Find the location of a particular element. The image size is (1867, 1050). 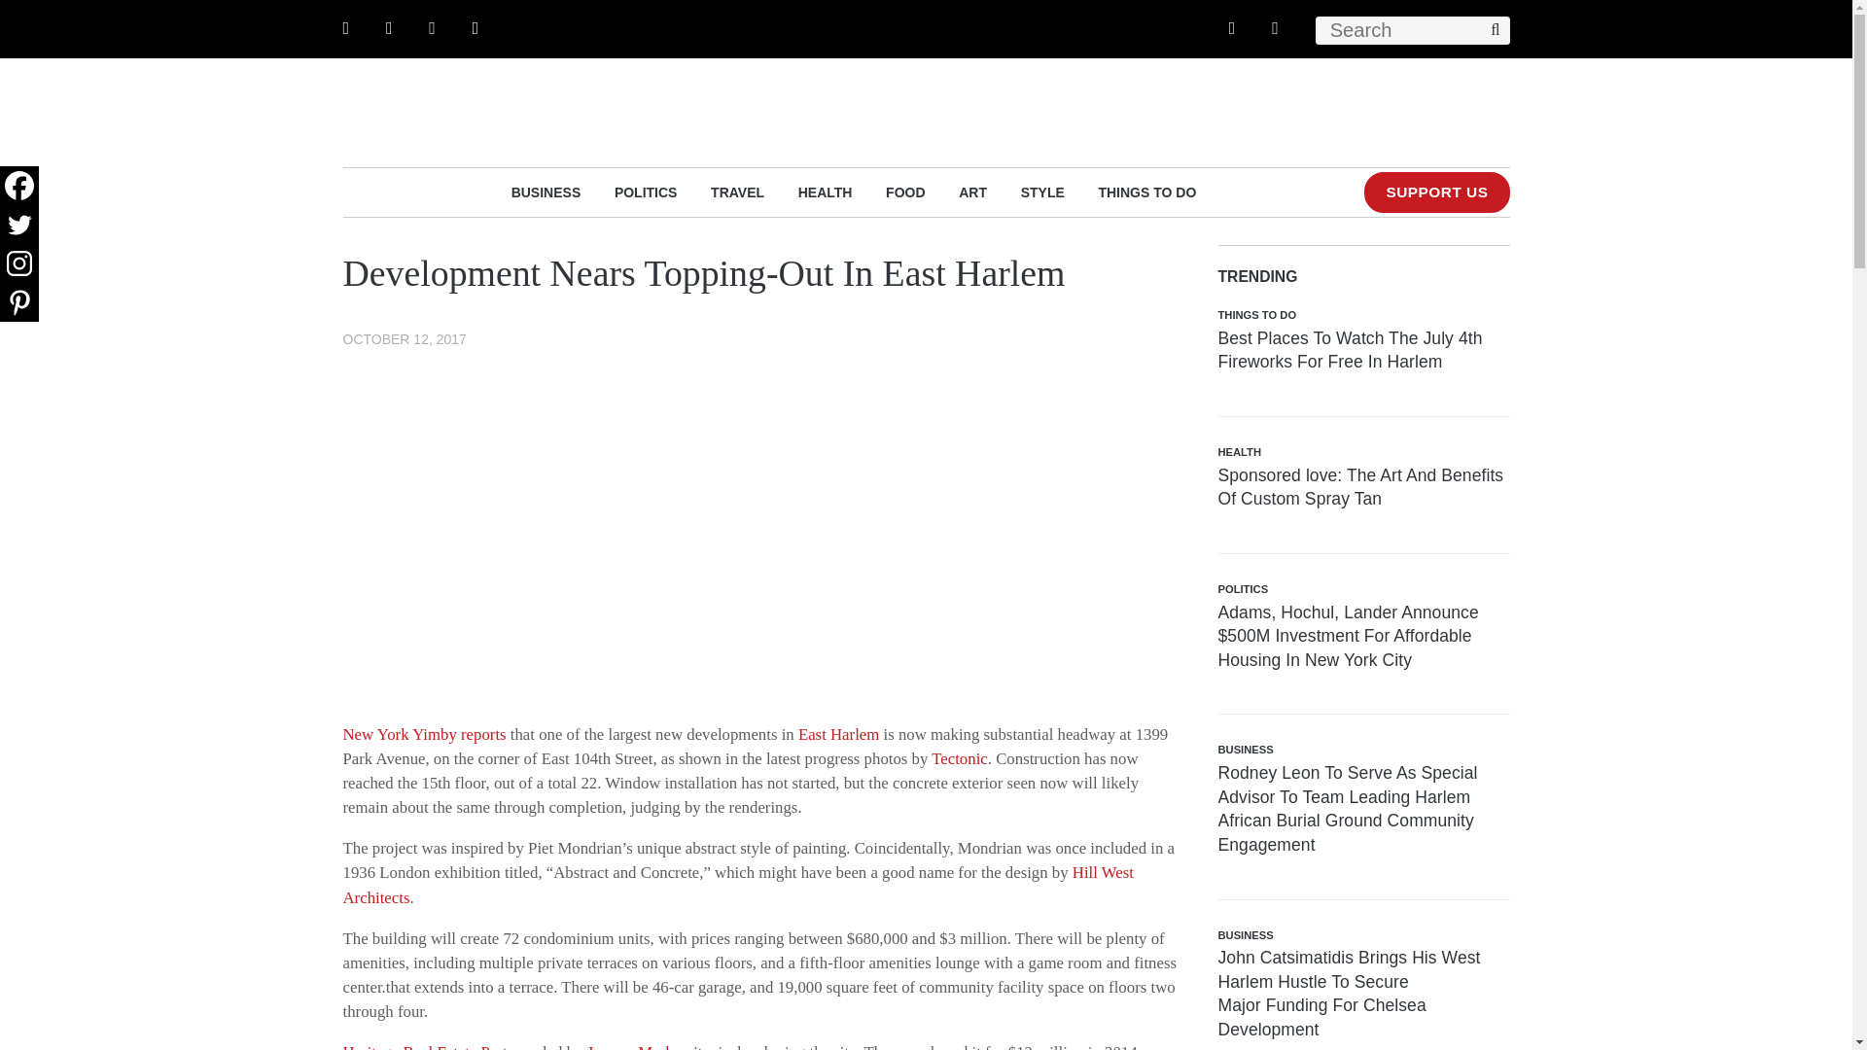

STYLE is located at coordinates (1042, 192).